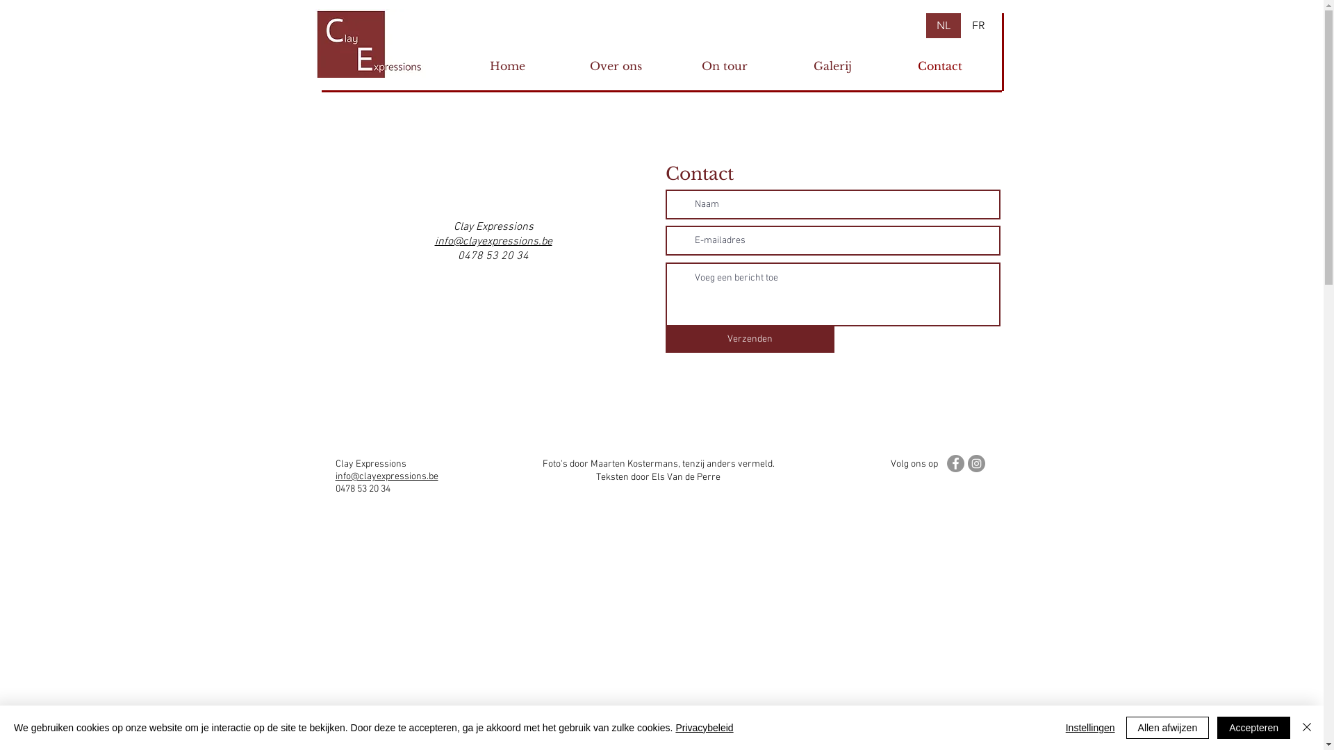 The image size is (1334, 750). What do you see at coordinates (507, 66) in the screenshot?
I see `Home` at bounding box center [507, 66].